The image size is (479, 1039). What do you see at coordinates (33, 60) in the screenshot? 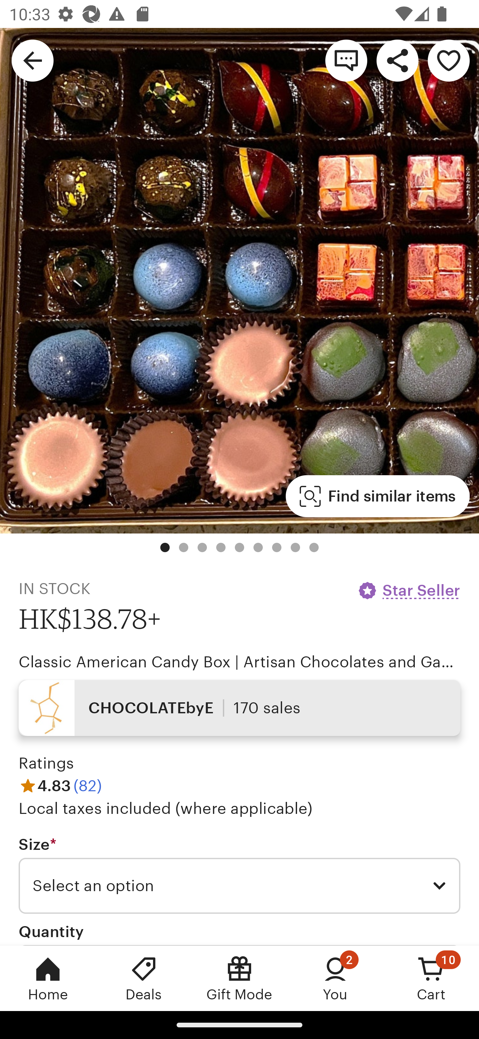
I see `Navigate up` at bounding box center [33, 60].